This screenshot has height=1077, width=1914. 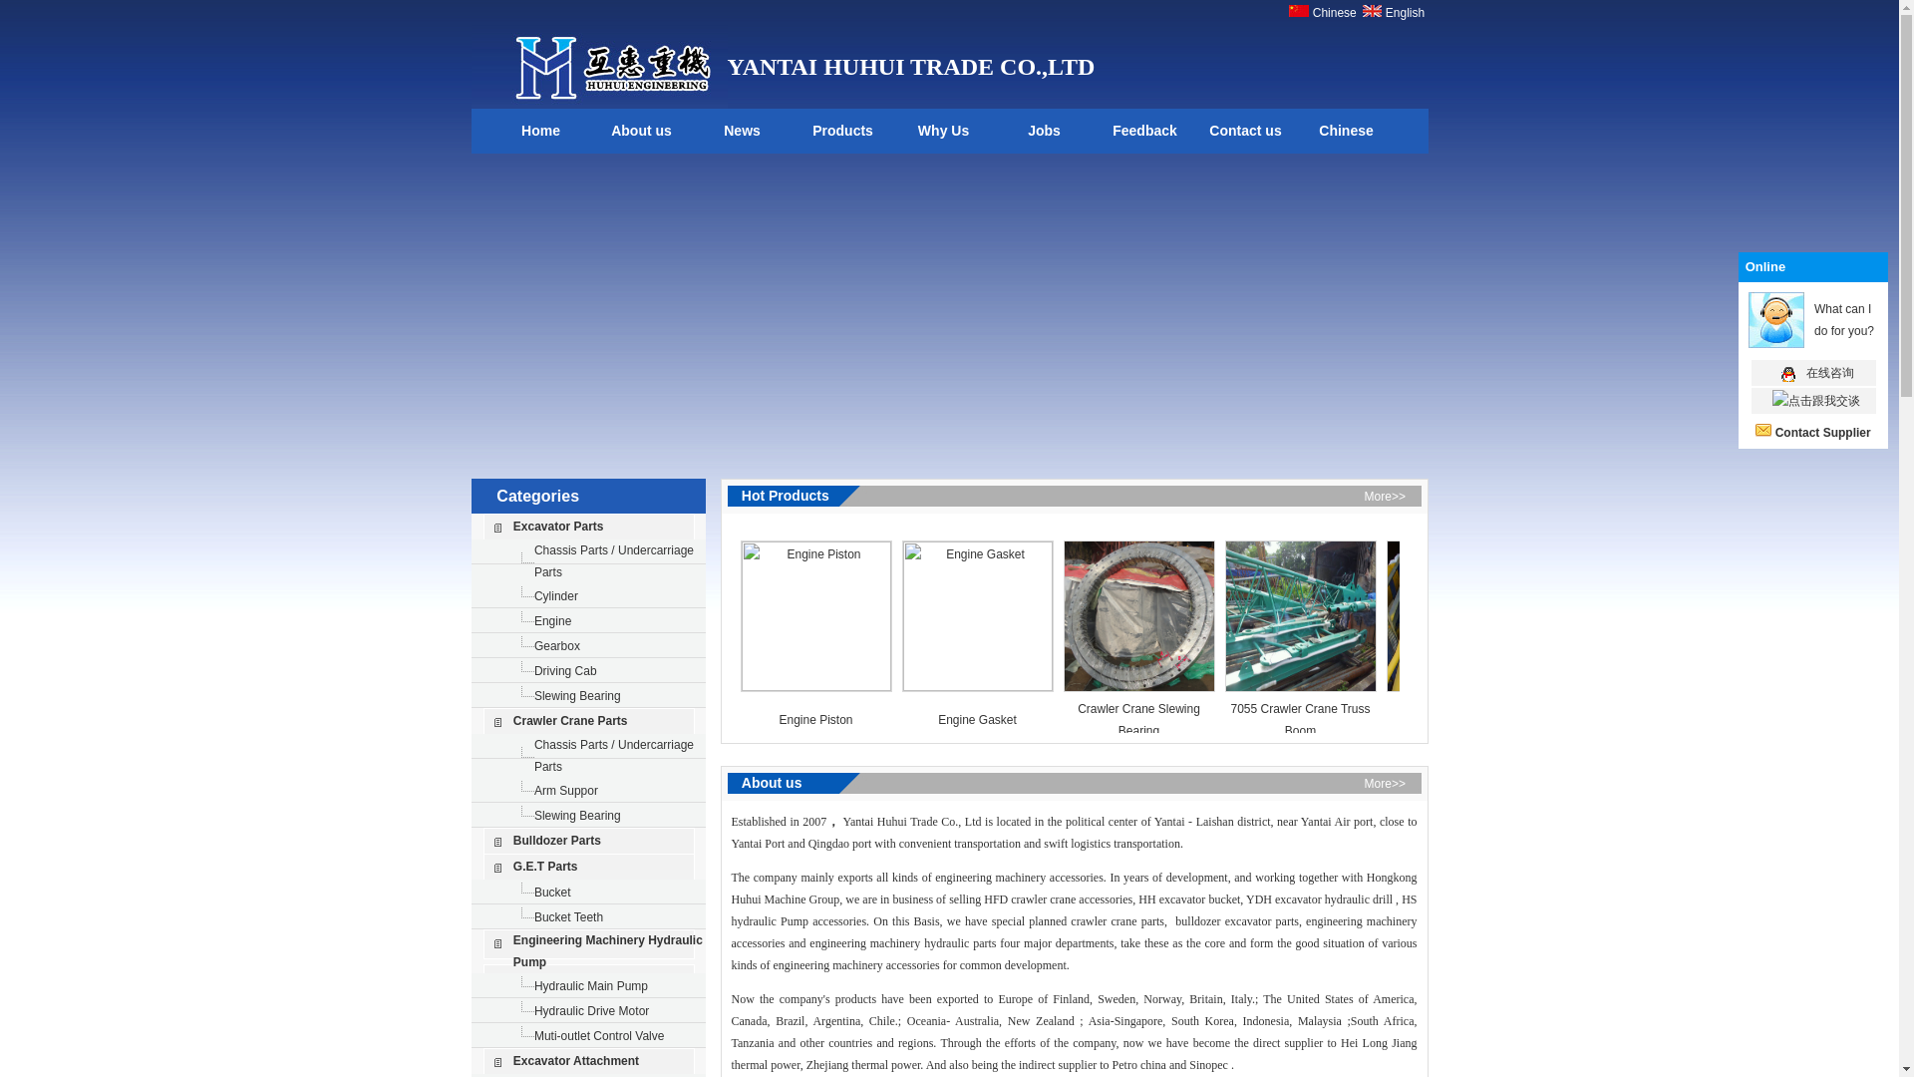 I want to click on Bucket, so click(x=552, y=892).